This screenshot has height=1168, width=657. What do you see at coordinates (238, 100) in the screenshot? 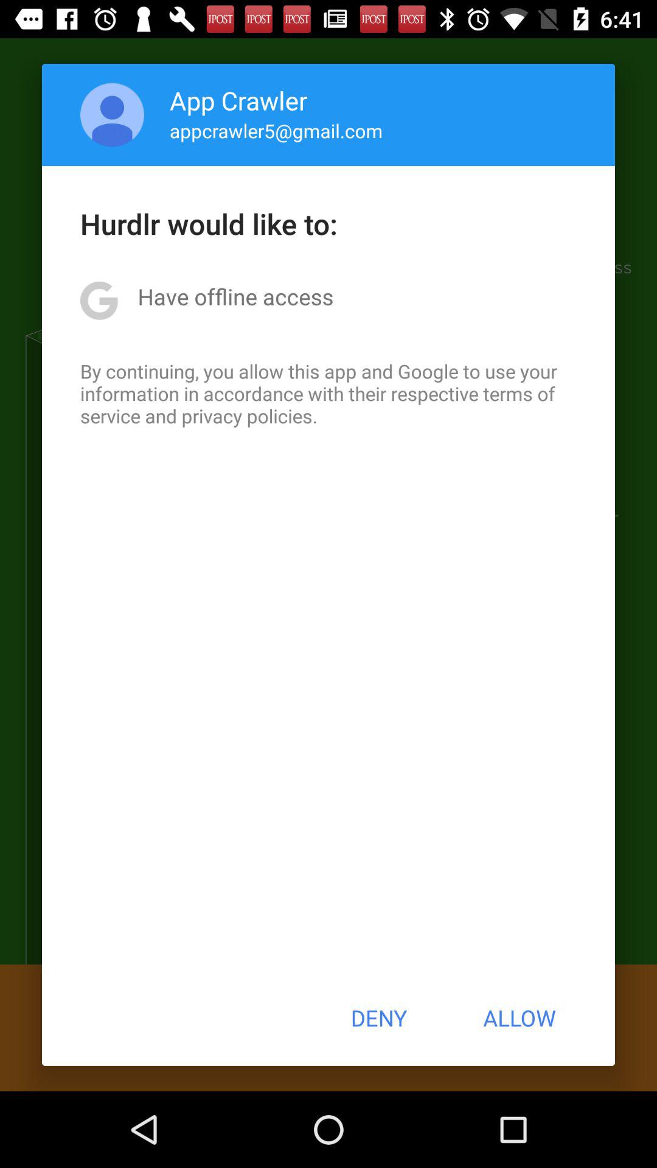
I see `turn on item above the appcrawler5@gmail.com` at bounding box center [238, 100].